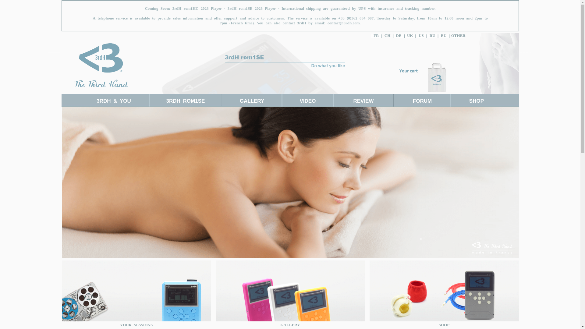 Image resolution: width=585 pixels, height=329 pixels. Describe the element at coordinates (421, 35) in the screenshot. I see `US` at that location.